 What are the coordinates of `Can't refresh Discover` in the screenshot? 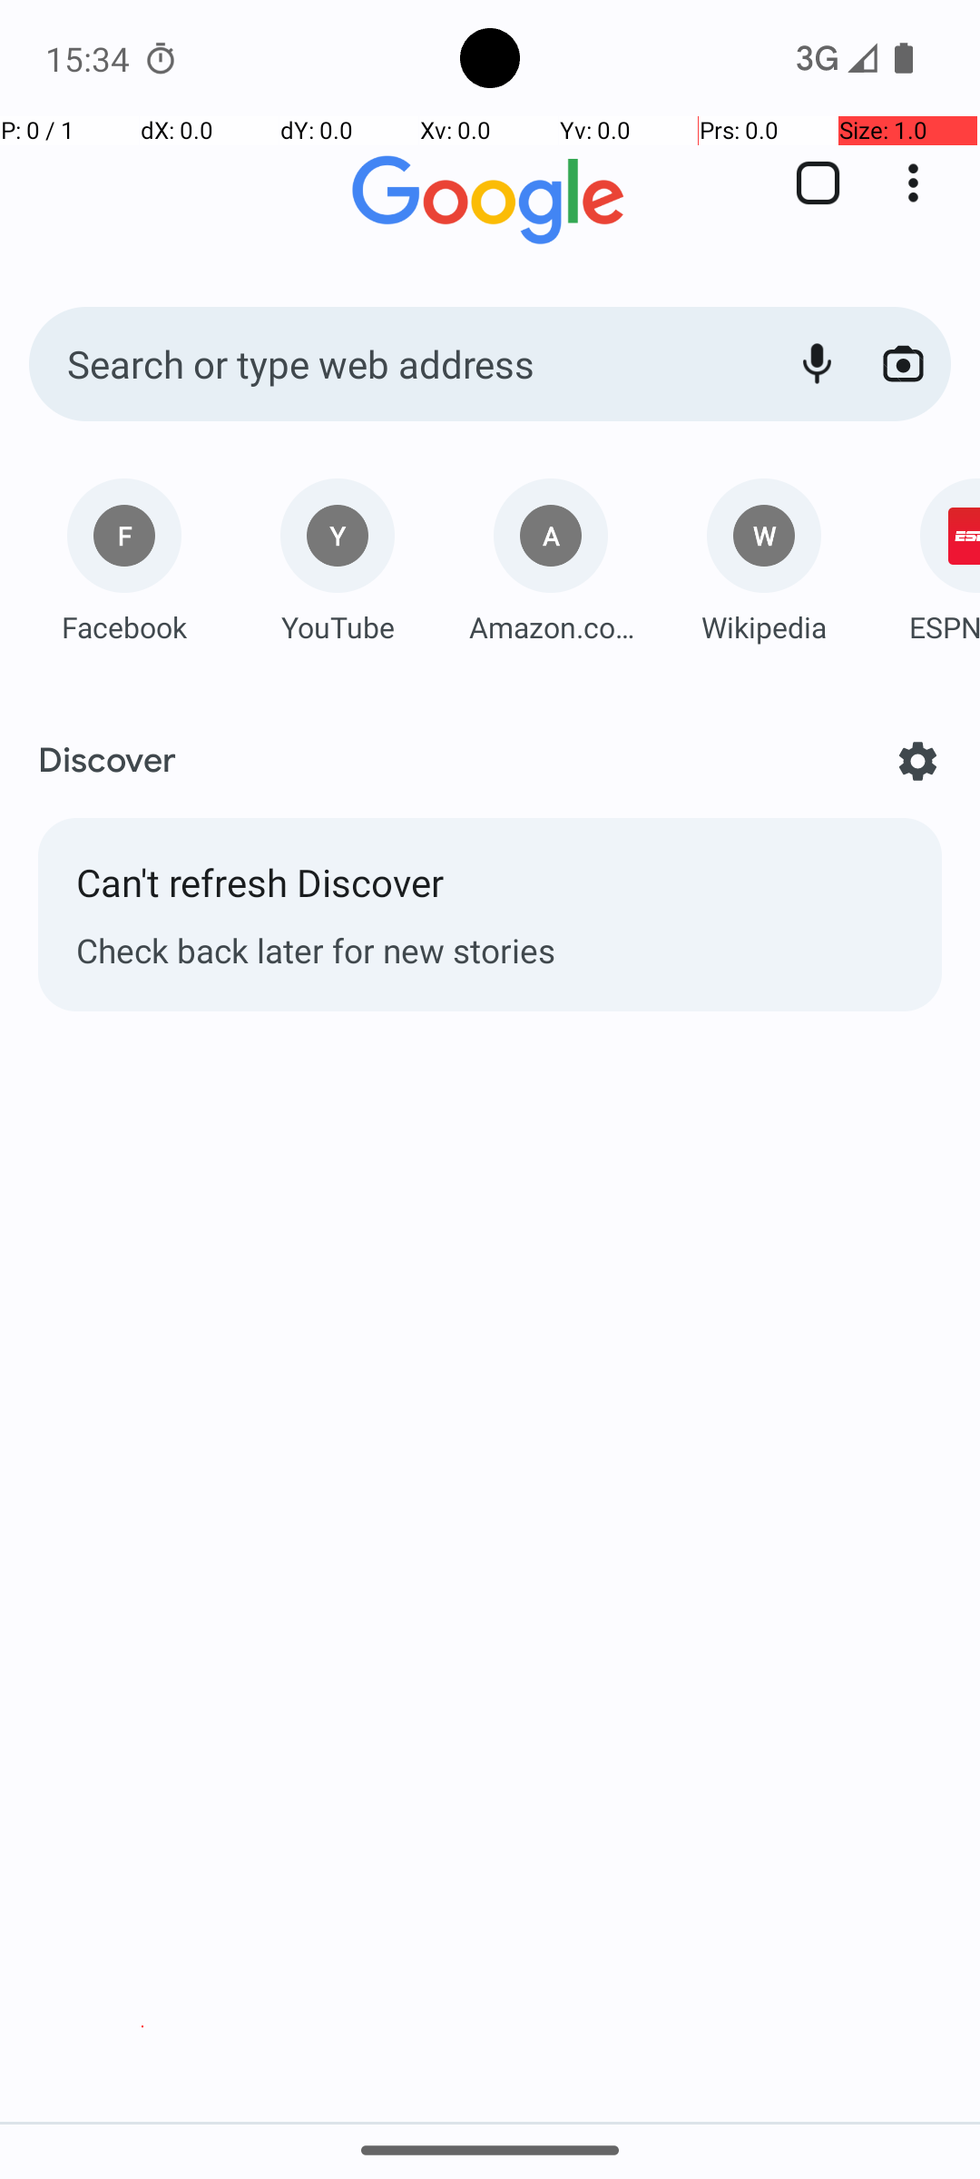 It's located at (490, 892).